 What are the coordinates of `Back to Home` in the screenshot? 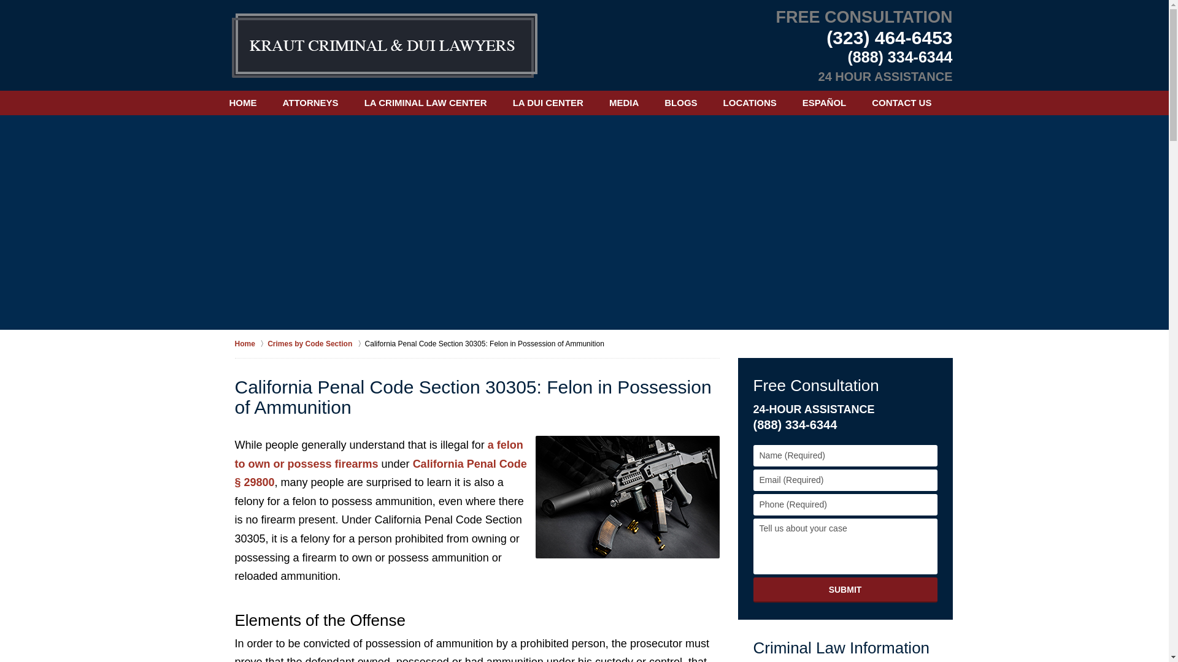 It's located at (384, 45).